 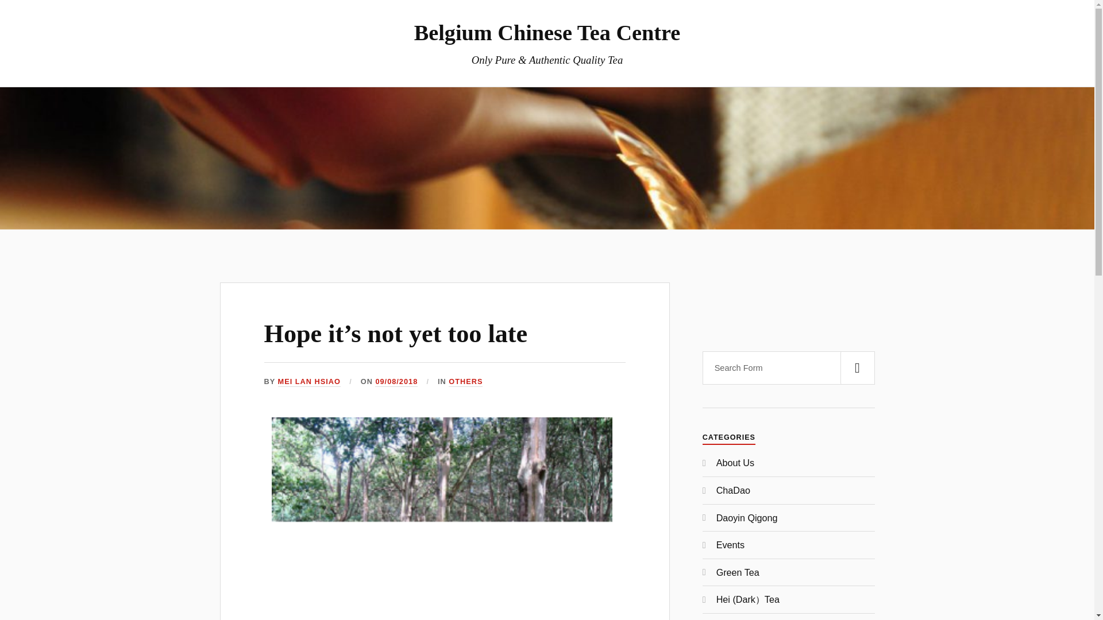 What do you see at coordinates (733, 490) in the screenshot?
I see `ChaDao` at bounding box center [733, 490].